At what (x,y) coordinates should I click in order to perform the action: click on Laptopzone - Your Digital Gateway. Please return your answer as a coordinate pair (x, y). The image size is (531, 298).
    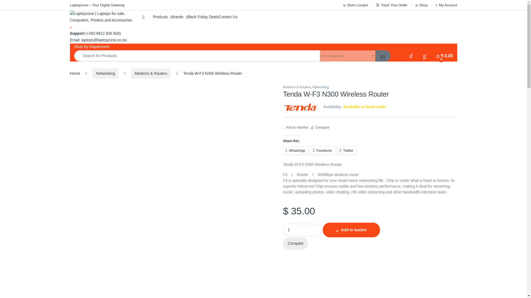
    Looking at the image, I should click on (97, 5).